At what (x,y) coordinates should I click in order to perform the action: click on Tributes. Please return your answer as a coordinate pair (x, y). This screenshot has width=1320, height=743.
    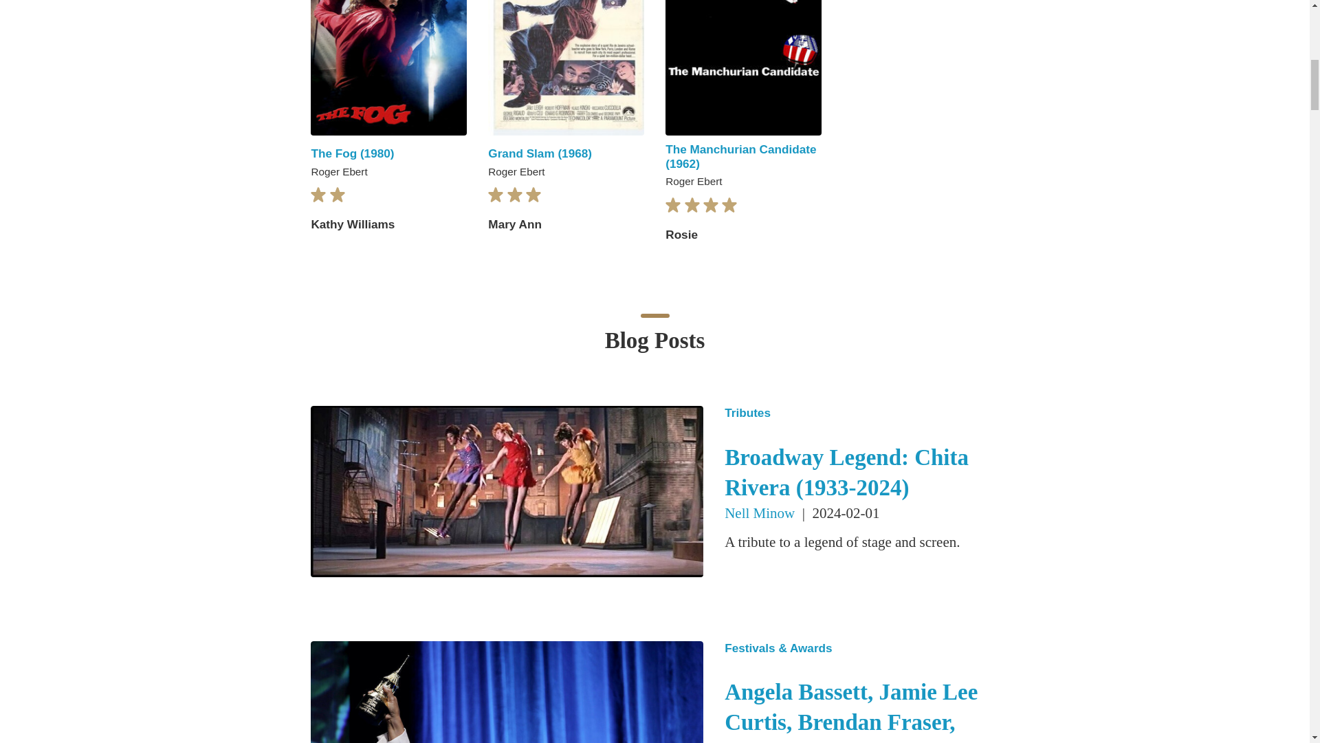
    Looking at the image, I should click on (861, 413).